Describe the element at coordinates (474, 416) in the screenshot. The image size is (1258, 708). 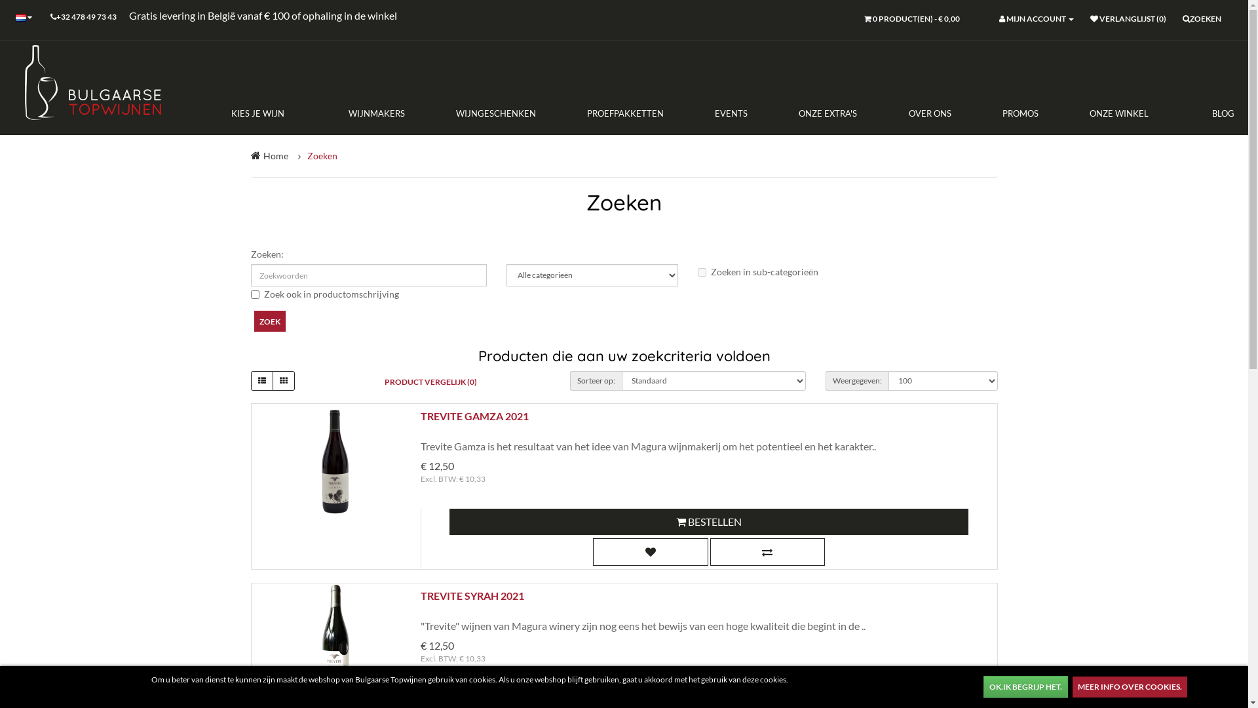
I see `TREVITE GAMZA 2021` at that location.